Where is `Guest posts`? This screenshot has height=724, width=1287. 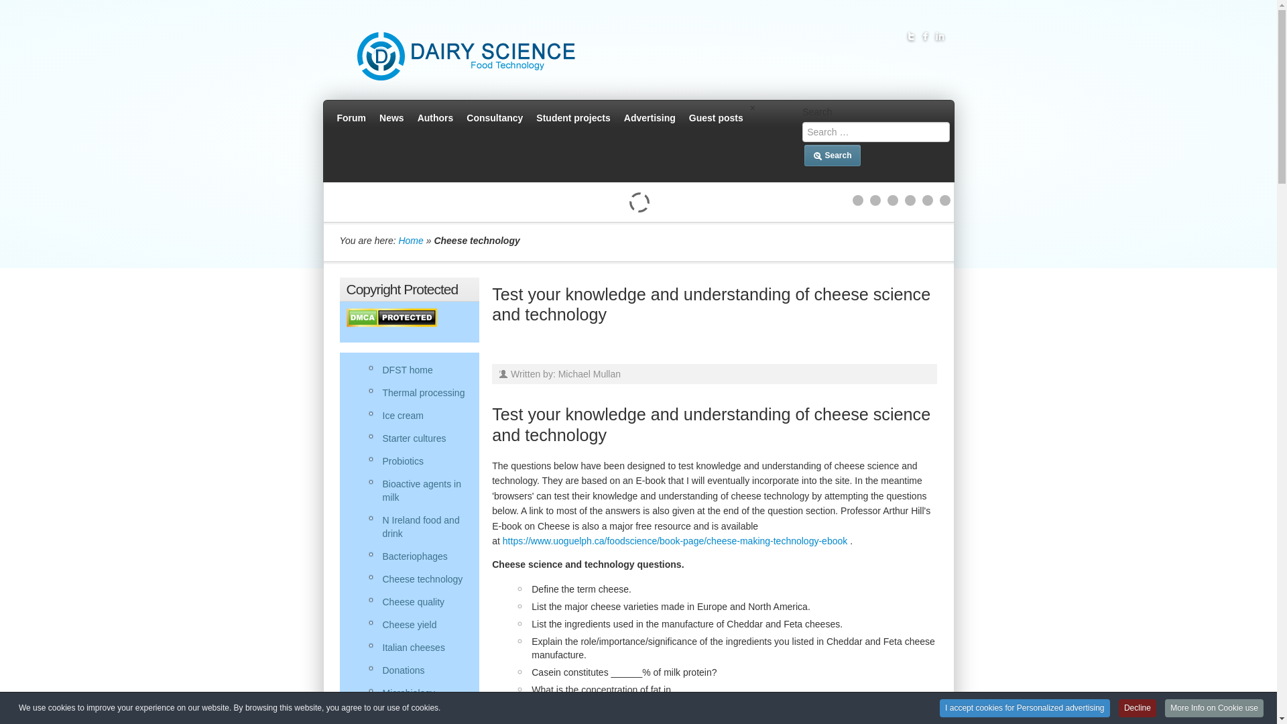 Guest posts is located at coordinates (716, 118).